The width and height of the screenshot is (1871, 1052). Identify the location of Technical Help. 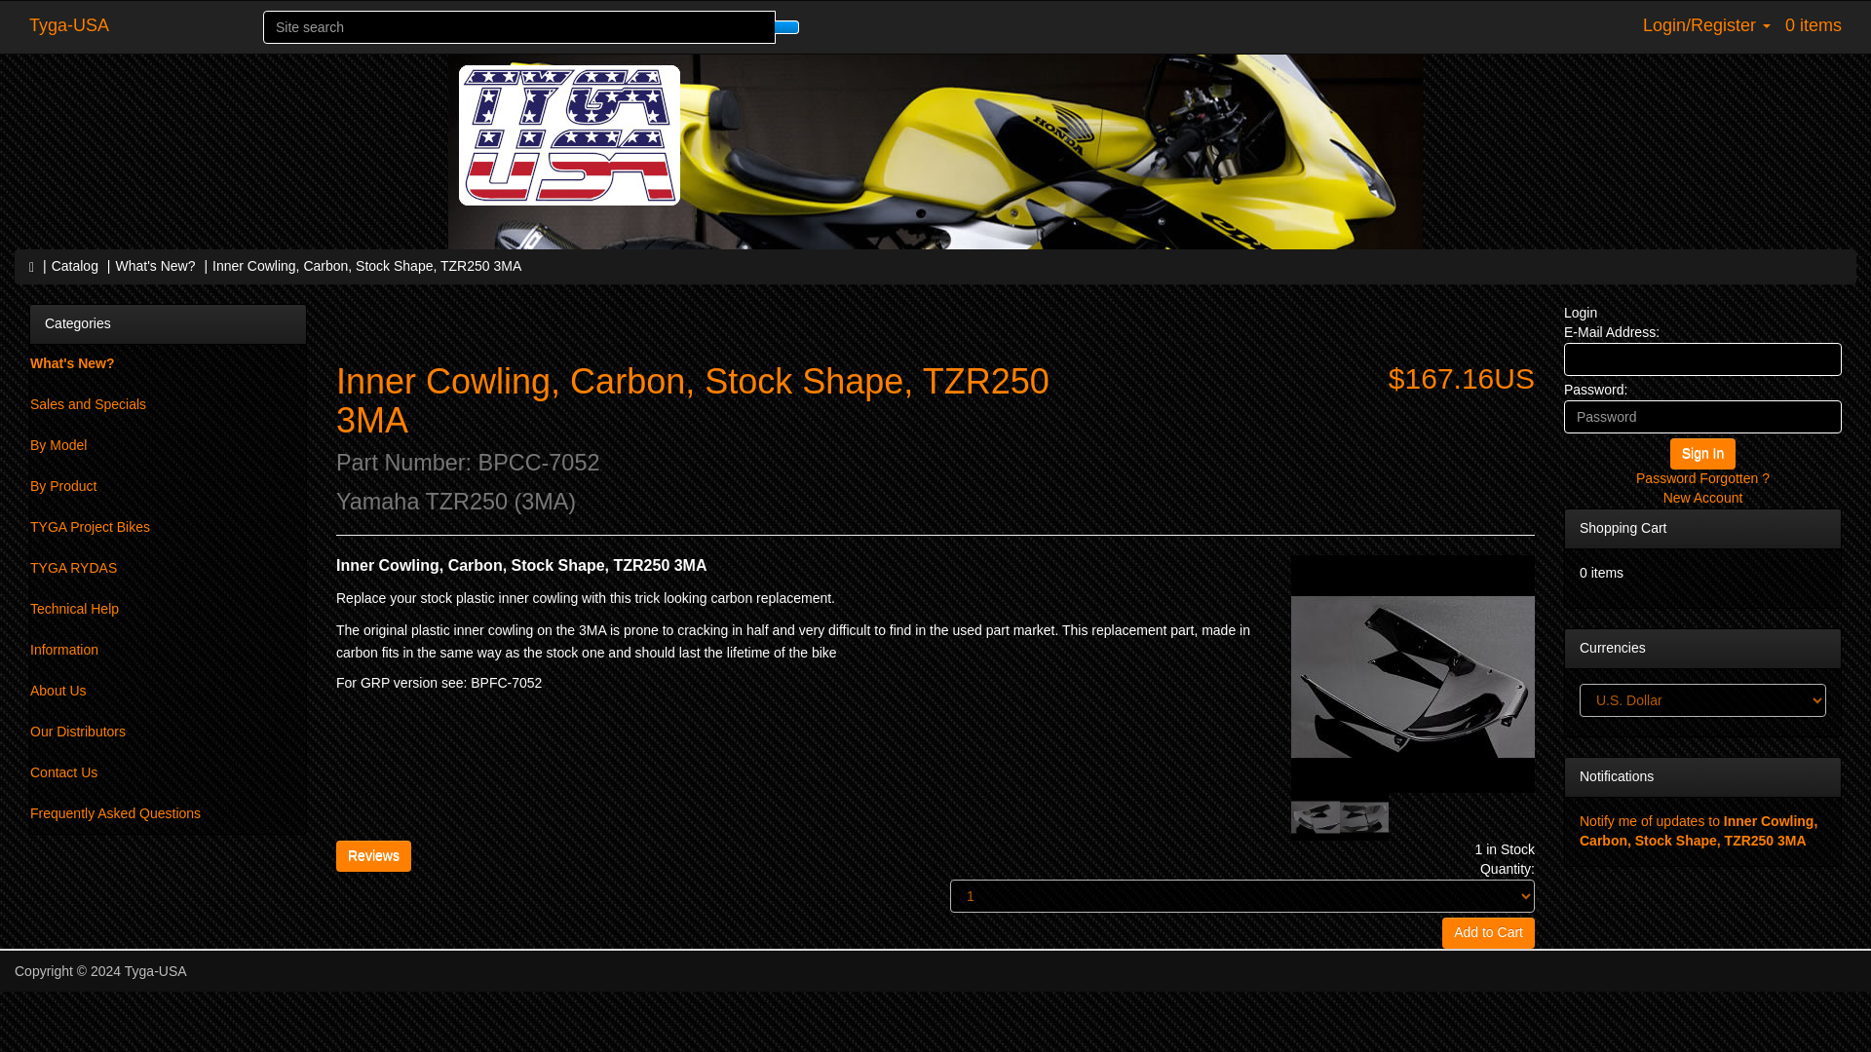
(168, 609).